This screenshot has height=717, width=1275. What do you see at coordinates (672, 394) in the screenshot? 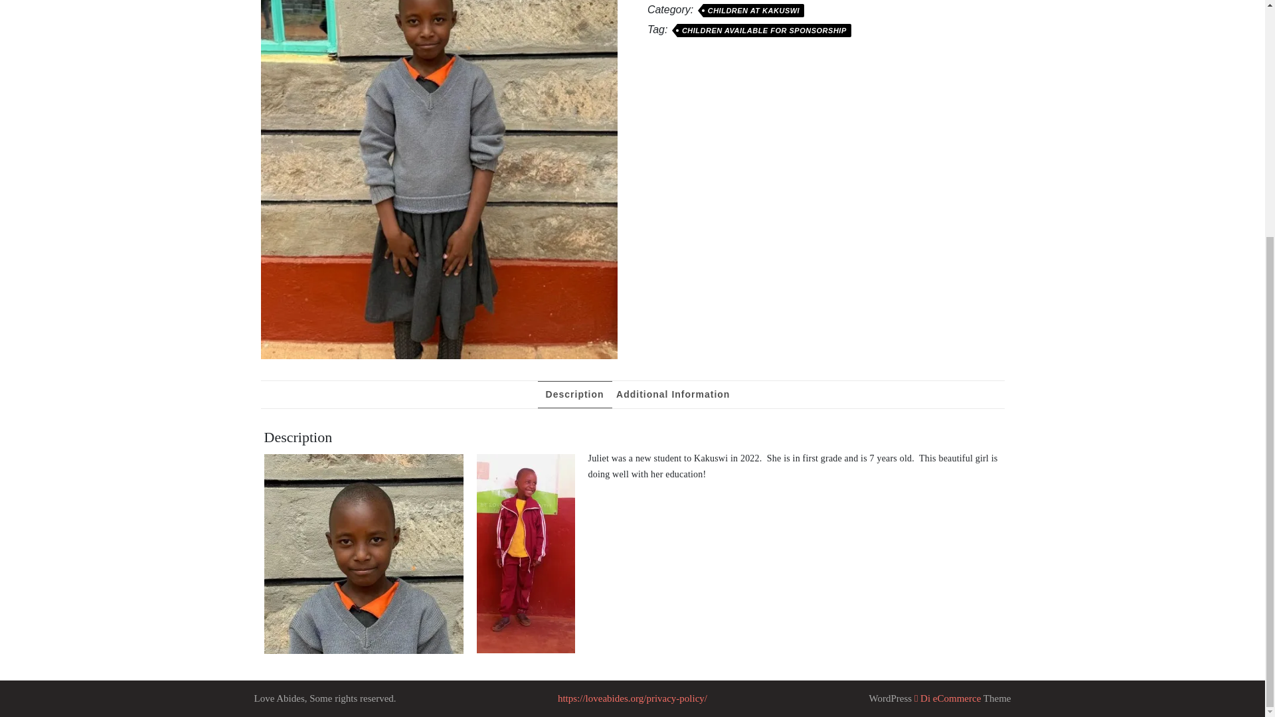
I see `Additional Information` at bounding box center [672, 394].